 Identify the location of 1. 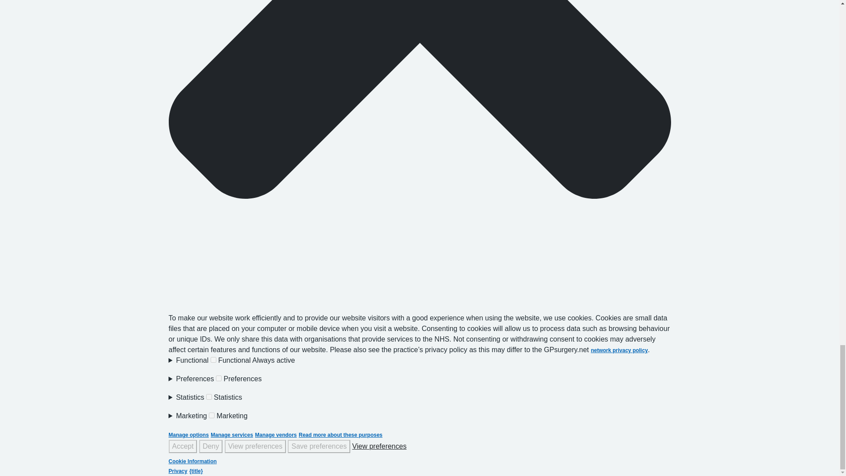
(209, 397).